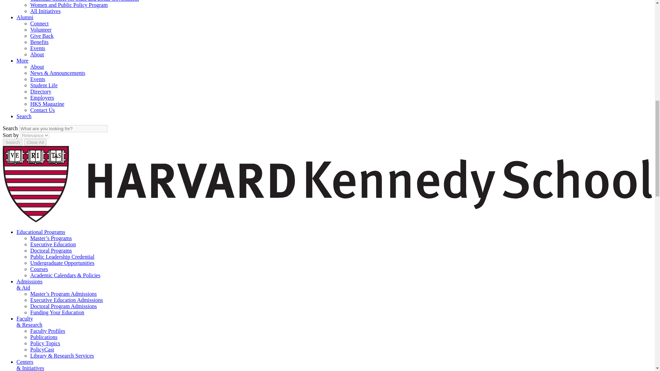  I want to click on Give Back, so click(42, 36).